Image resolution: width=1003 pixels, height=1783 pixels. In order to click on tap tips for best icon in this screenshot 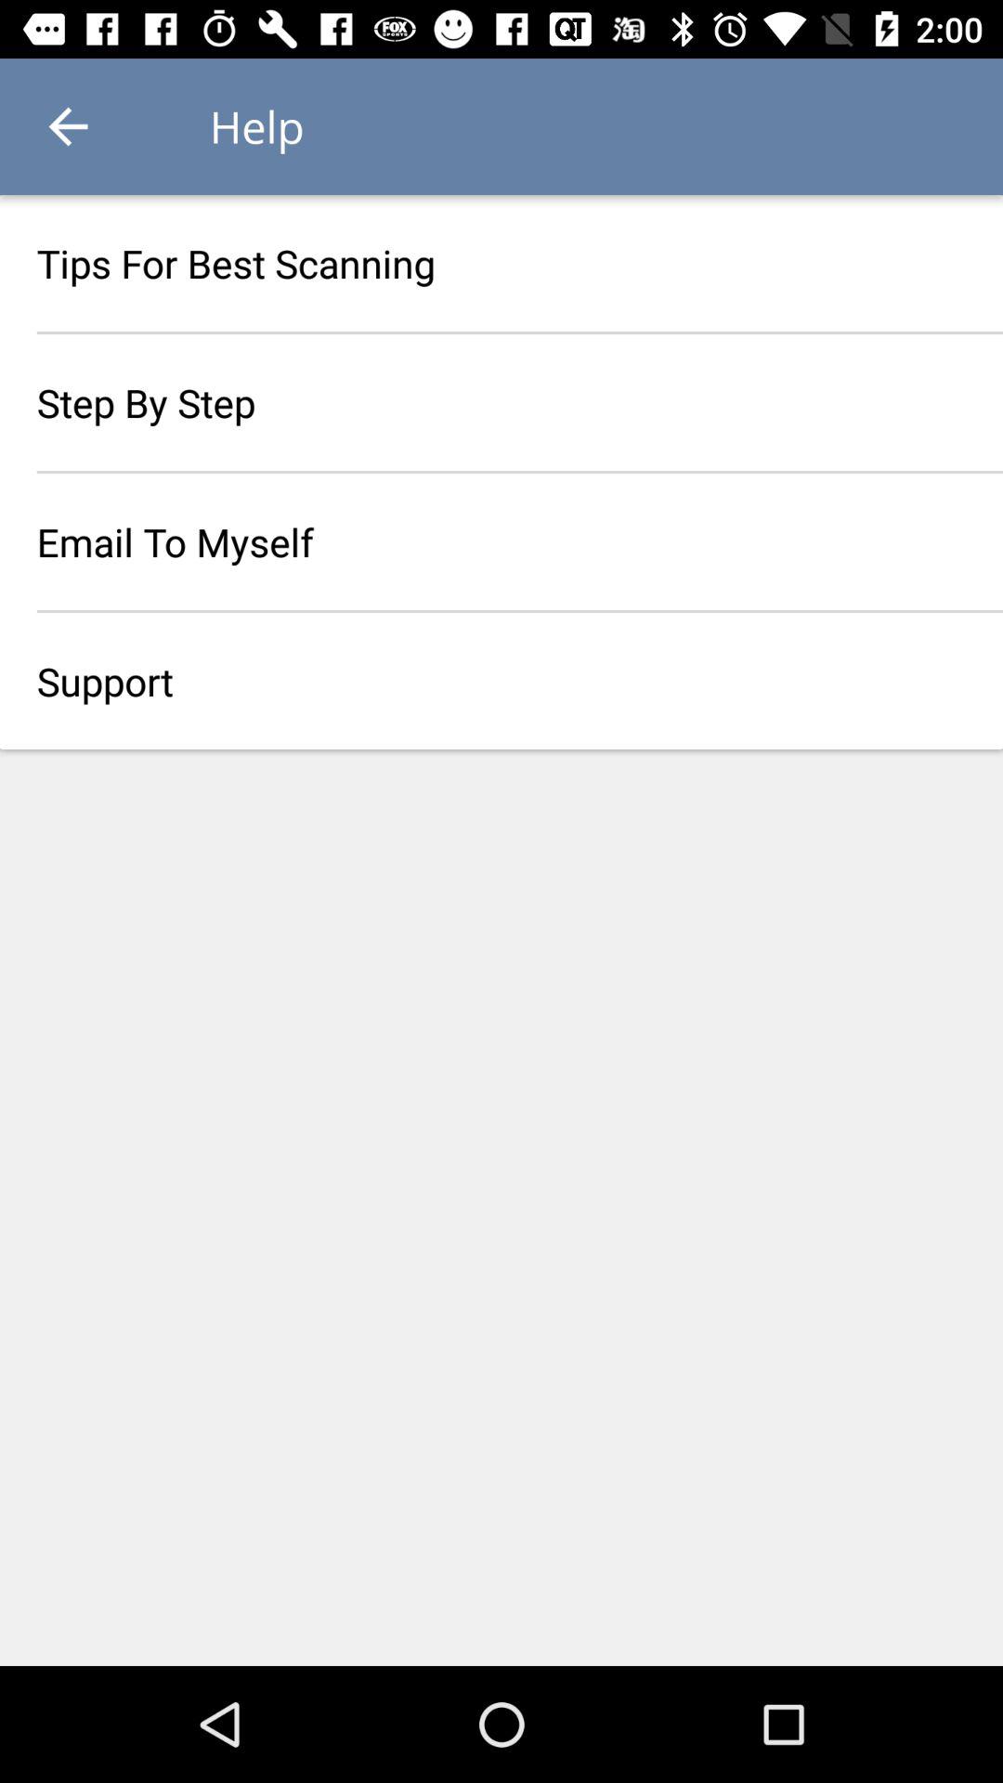, I will do `click(501, 263)`.